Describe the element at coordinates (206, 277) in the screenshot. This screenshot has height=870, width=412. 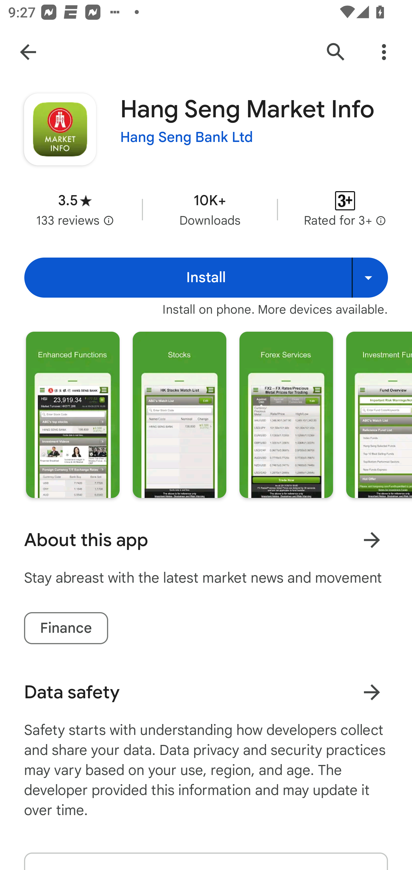
I see `Install Install Install on more devices` at that location.